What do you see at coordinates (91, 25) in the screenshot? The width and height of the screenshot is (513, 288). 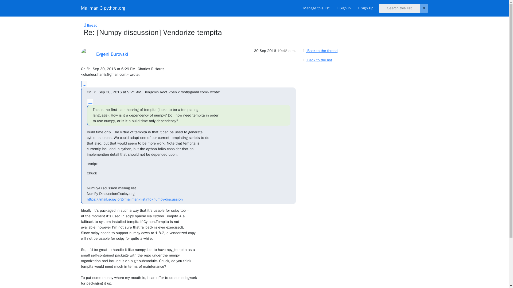 I see `thread` at bounding box center [91, 25].